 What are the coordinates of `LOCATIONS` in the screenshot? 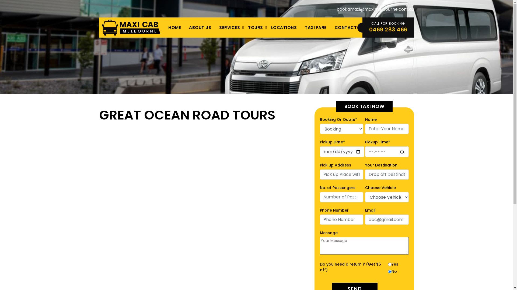 It's located at (284, 27).